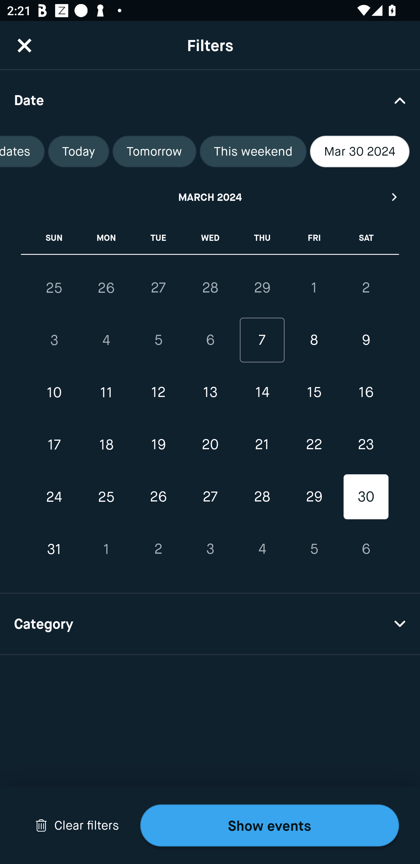 This screenshot has width=420, height=864. I want to click on 7, so click(262, 340).